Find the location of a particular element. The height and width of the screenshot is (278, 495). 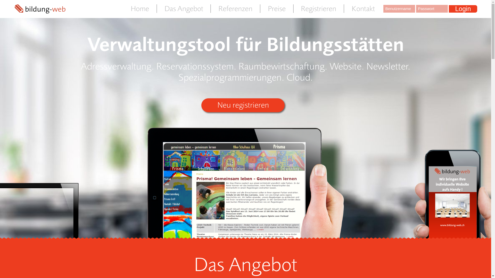

Preise is located at coordinates (276, 9).